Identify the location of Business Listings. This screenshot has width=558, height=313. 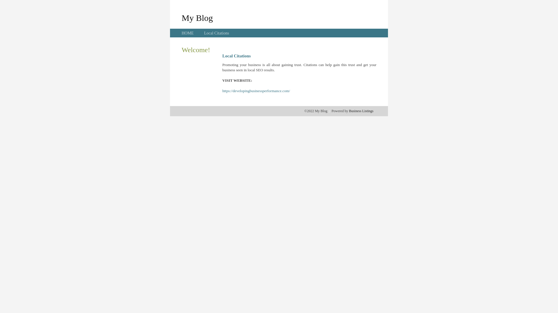
(361, 111).